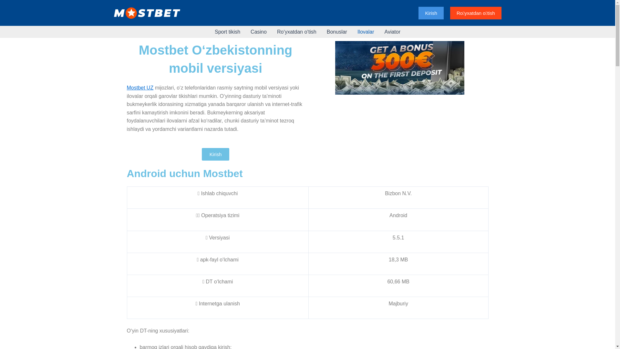 This screenshot has width=620, height=349. Describe the element at coordinates (337, 32) in the screenshot. I see `Bonuslar` at that location.